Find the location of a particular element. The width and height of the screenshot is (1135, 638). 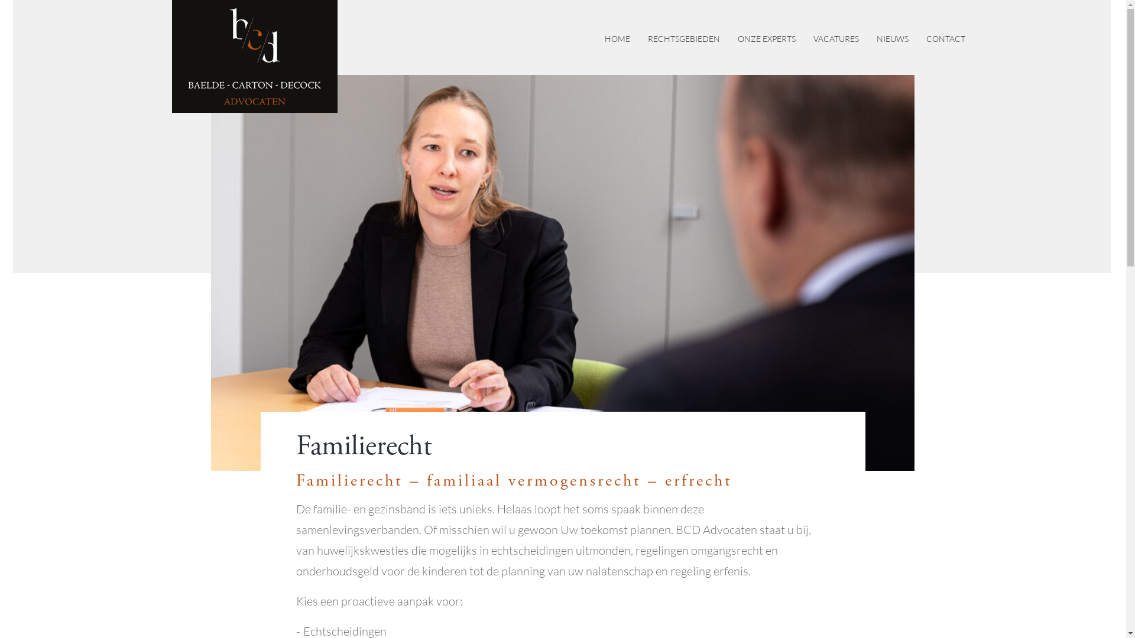

CONTACT is located at coordinates (945, 39).